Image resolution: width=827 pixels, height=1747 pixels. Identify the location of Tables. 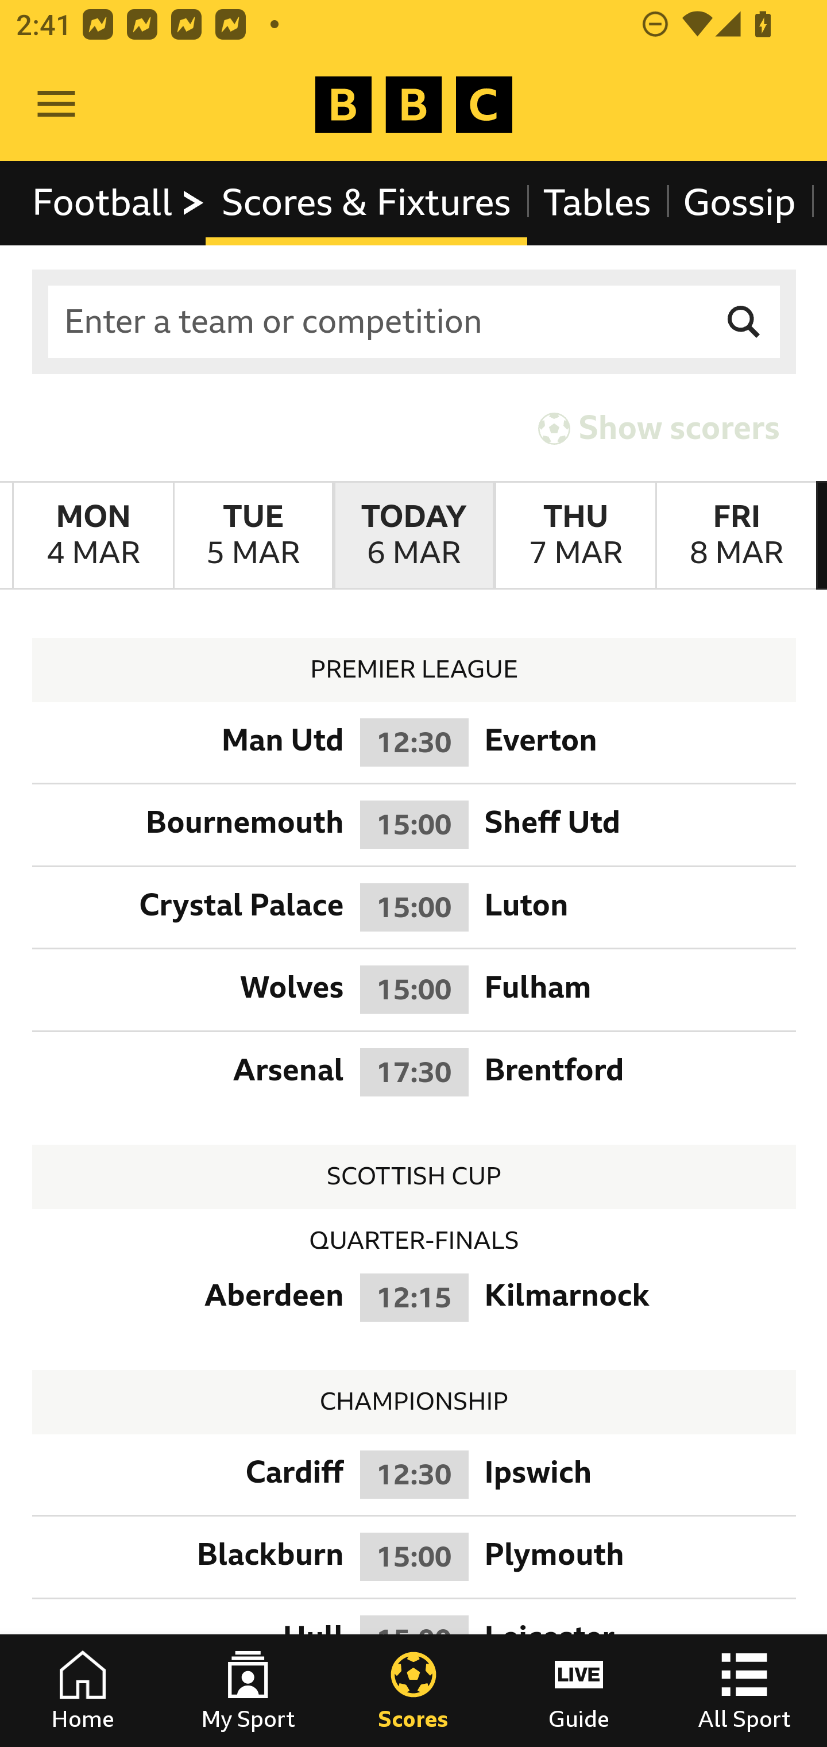
(597, 202).